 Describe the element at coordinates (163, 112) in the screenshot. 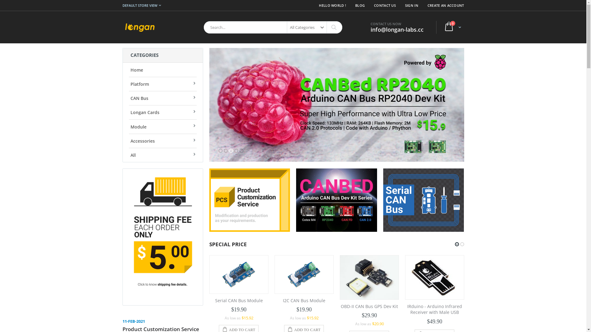

I see `Longan Cards` at that location.